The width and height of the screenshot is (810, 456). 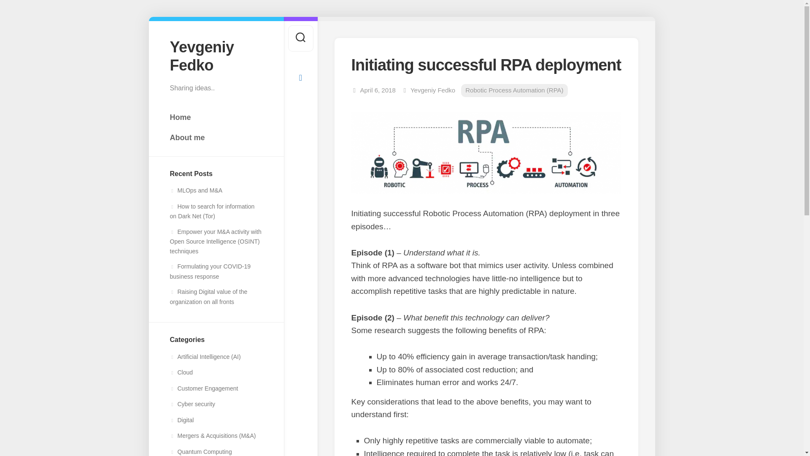 I want to click on Posts by Yevgeniy Fedko, so click(x=433, y=90).